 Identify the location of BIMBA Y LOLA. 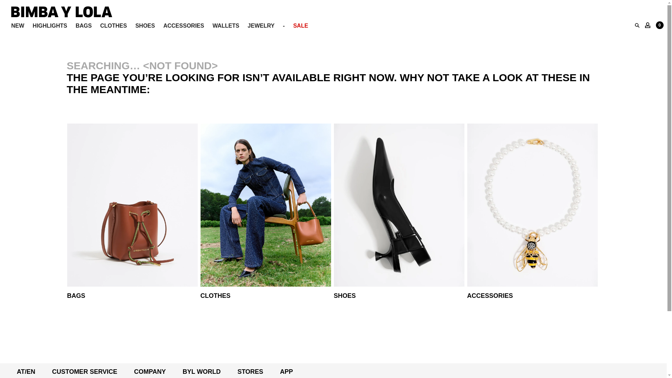
(62, 15).